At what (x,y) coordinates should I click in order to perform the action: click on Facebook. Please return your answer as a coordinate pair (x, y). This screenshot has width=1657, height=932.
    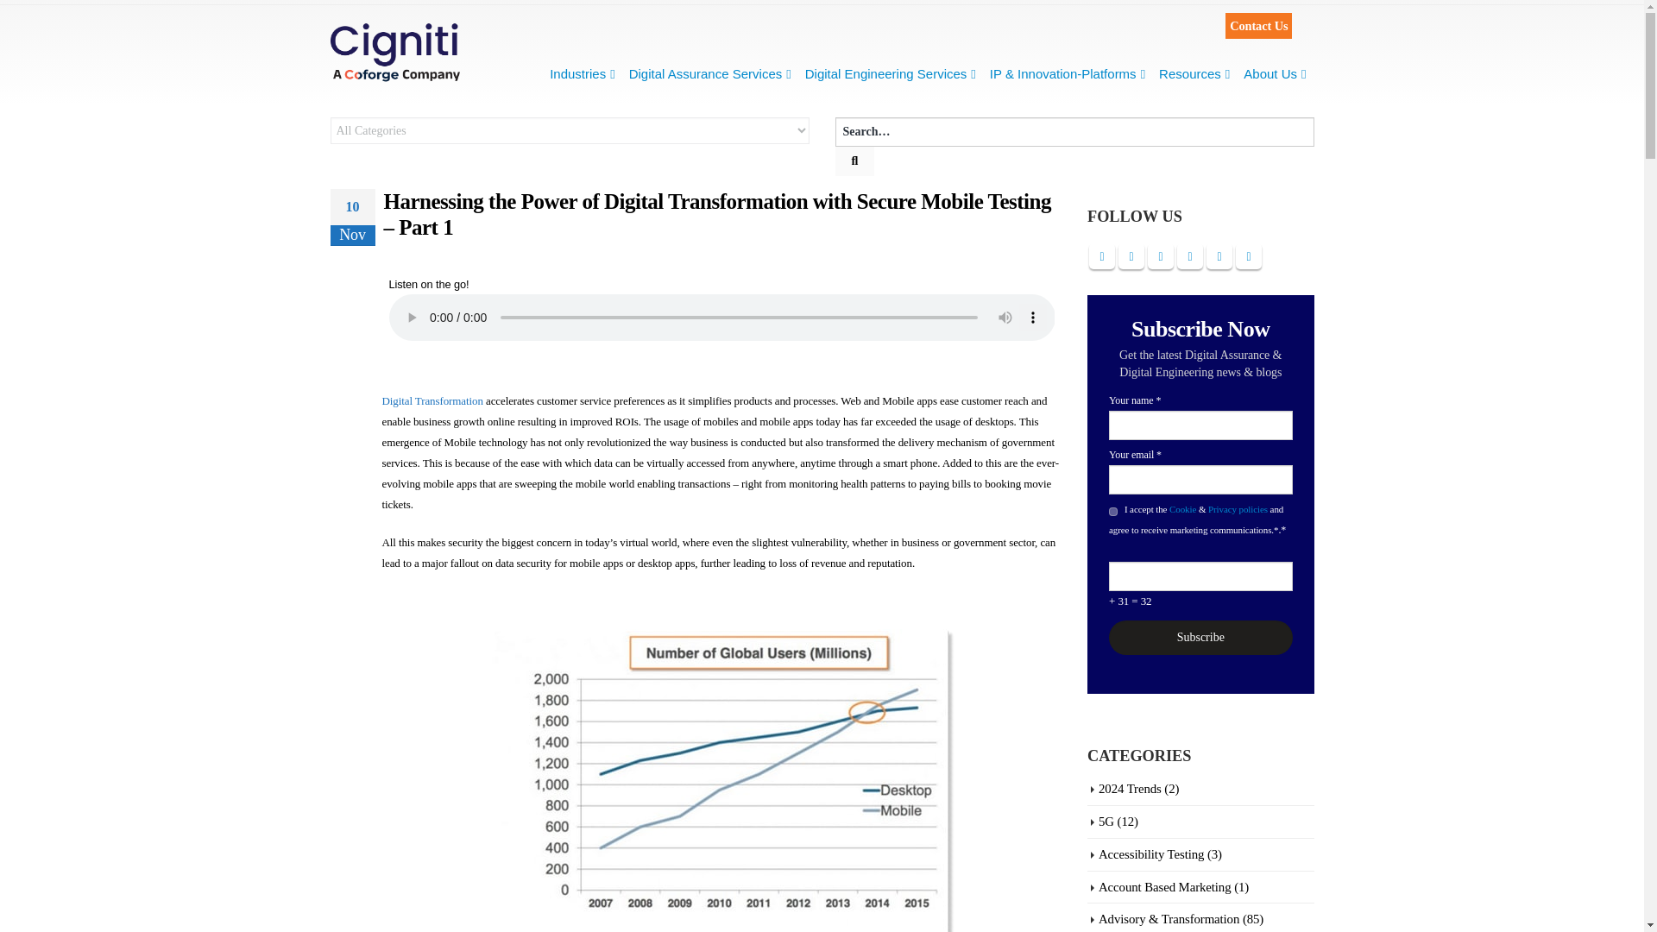
    Looking at the image, I should click on (1101, 255).